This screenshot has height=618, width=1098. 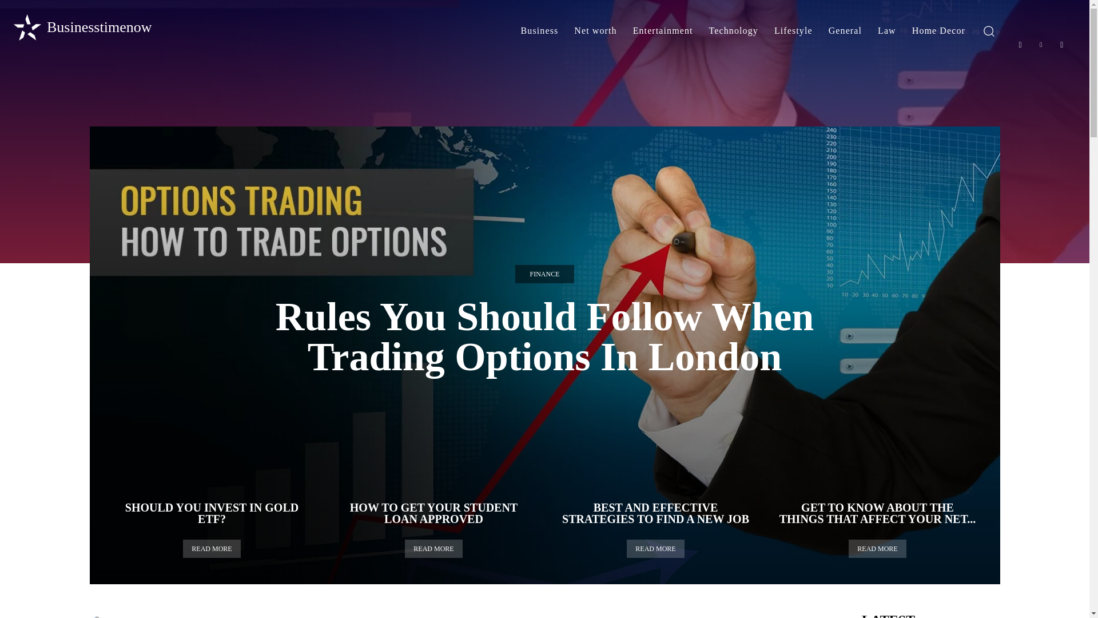 I want to click on RSS, so click(x=1062, y=45).